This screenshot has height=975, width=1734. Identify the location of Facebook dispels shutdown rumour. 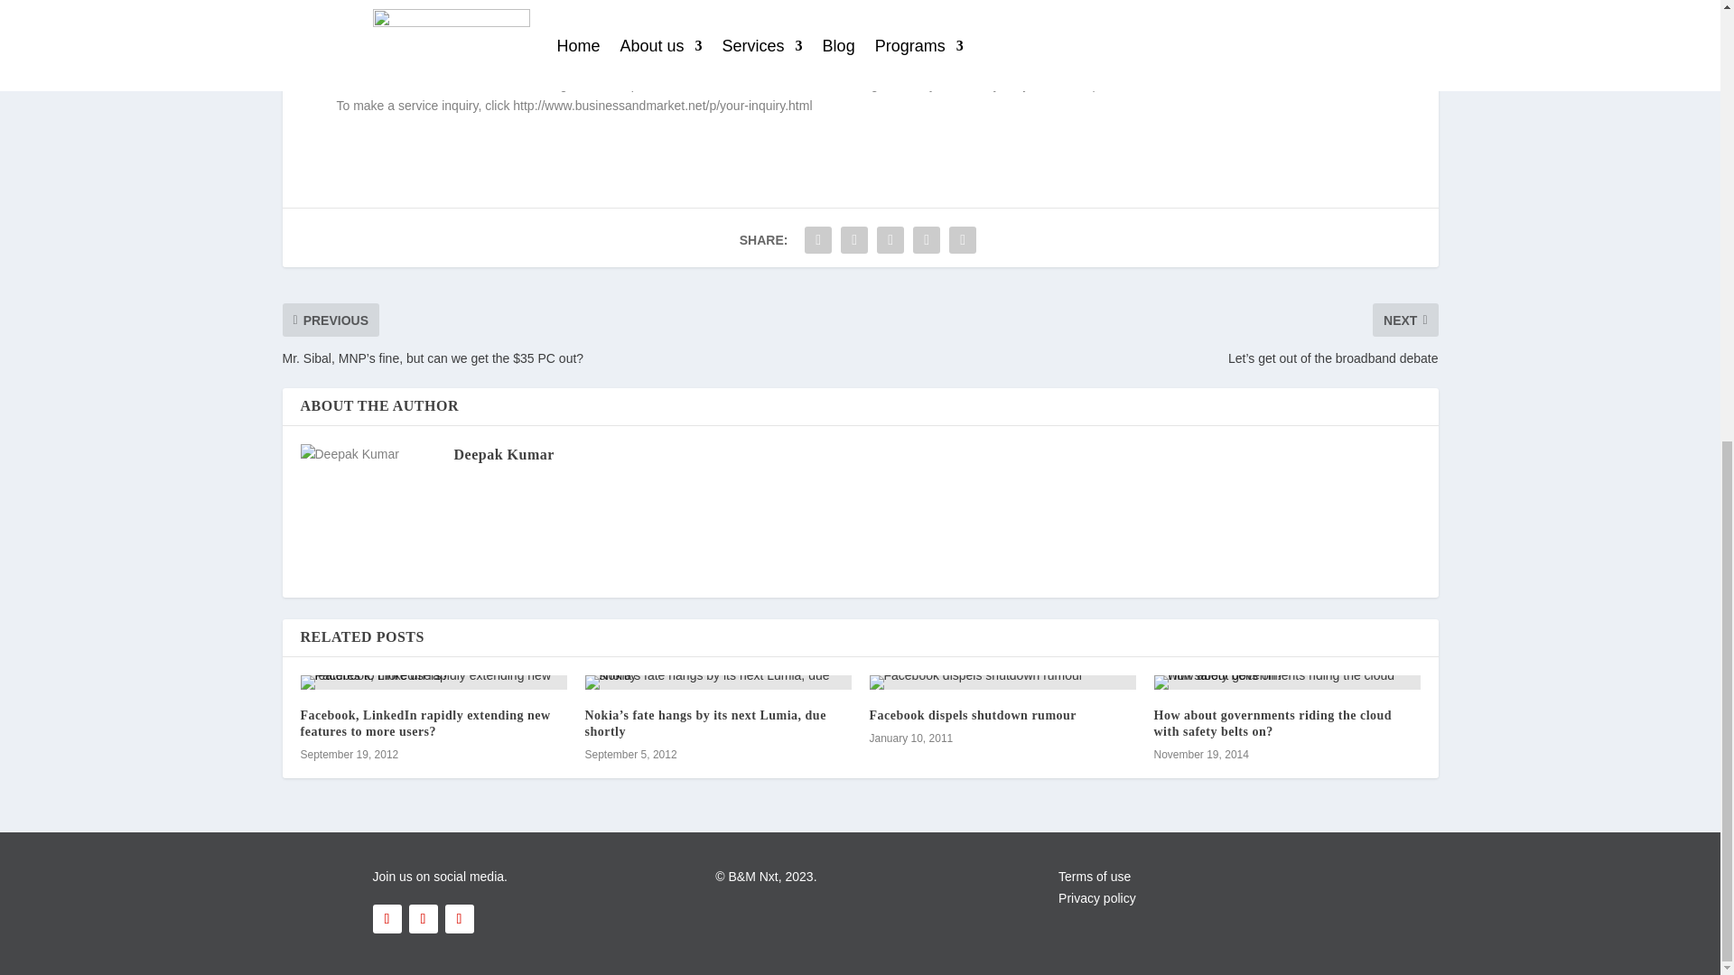
(1002, 682).